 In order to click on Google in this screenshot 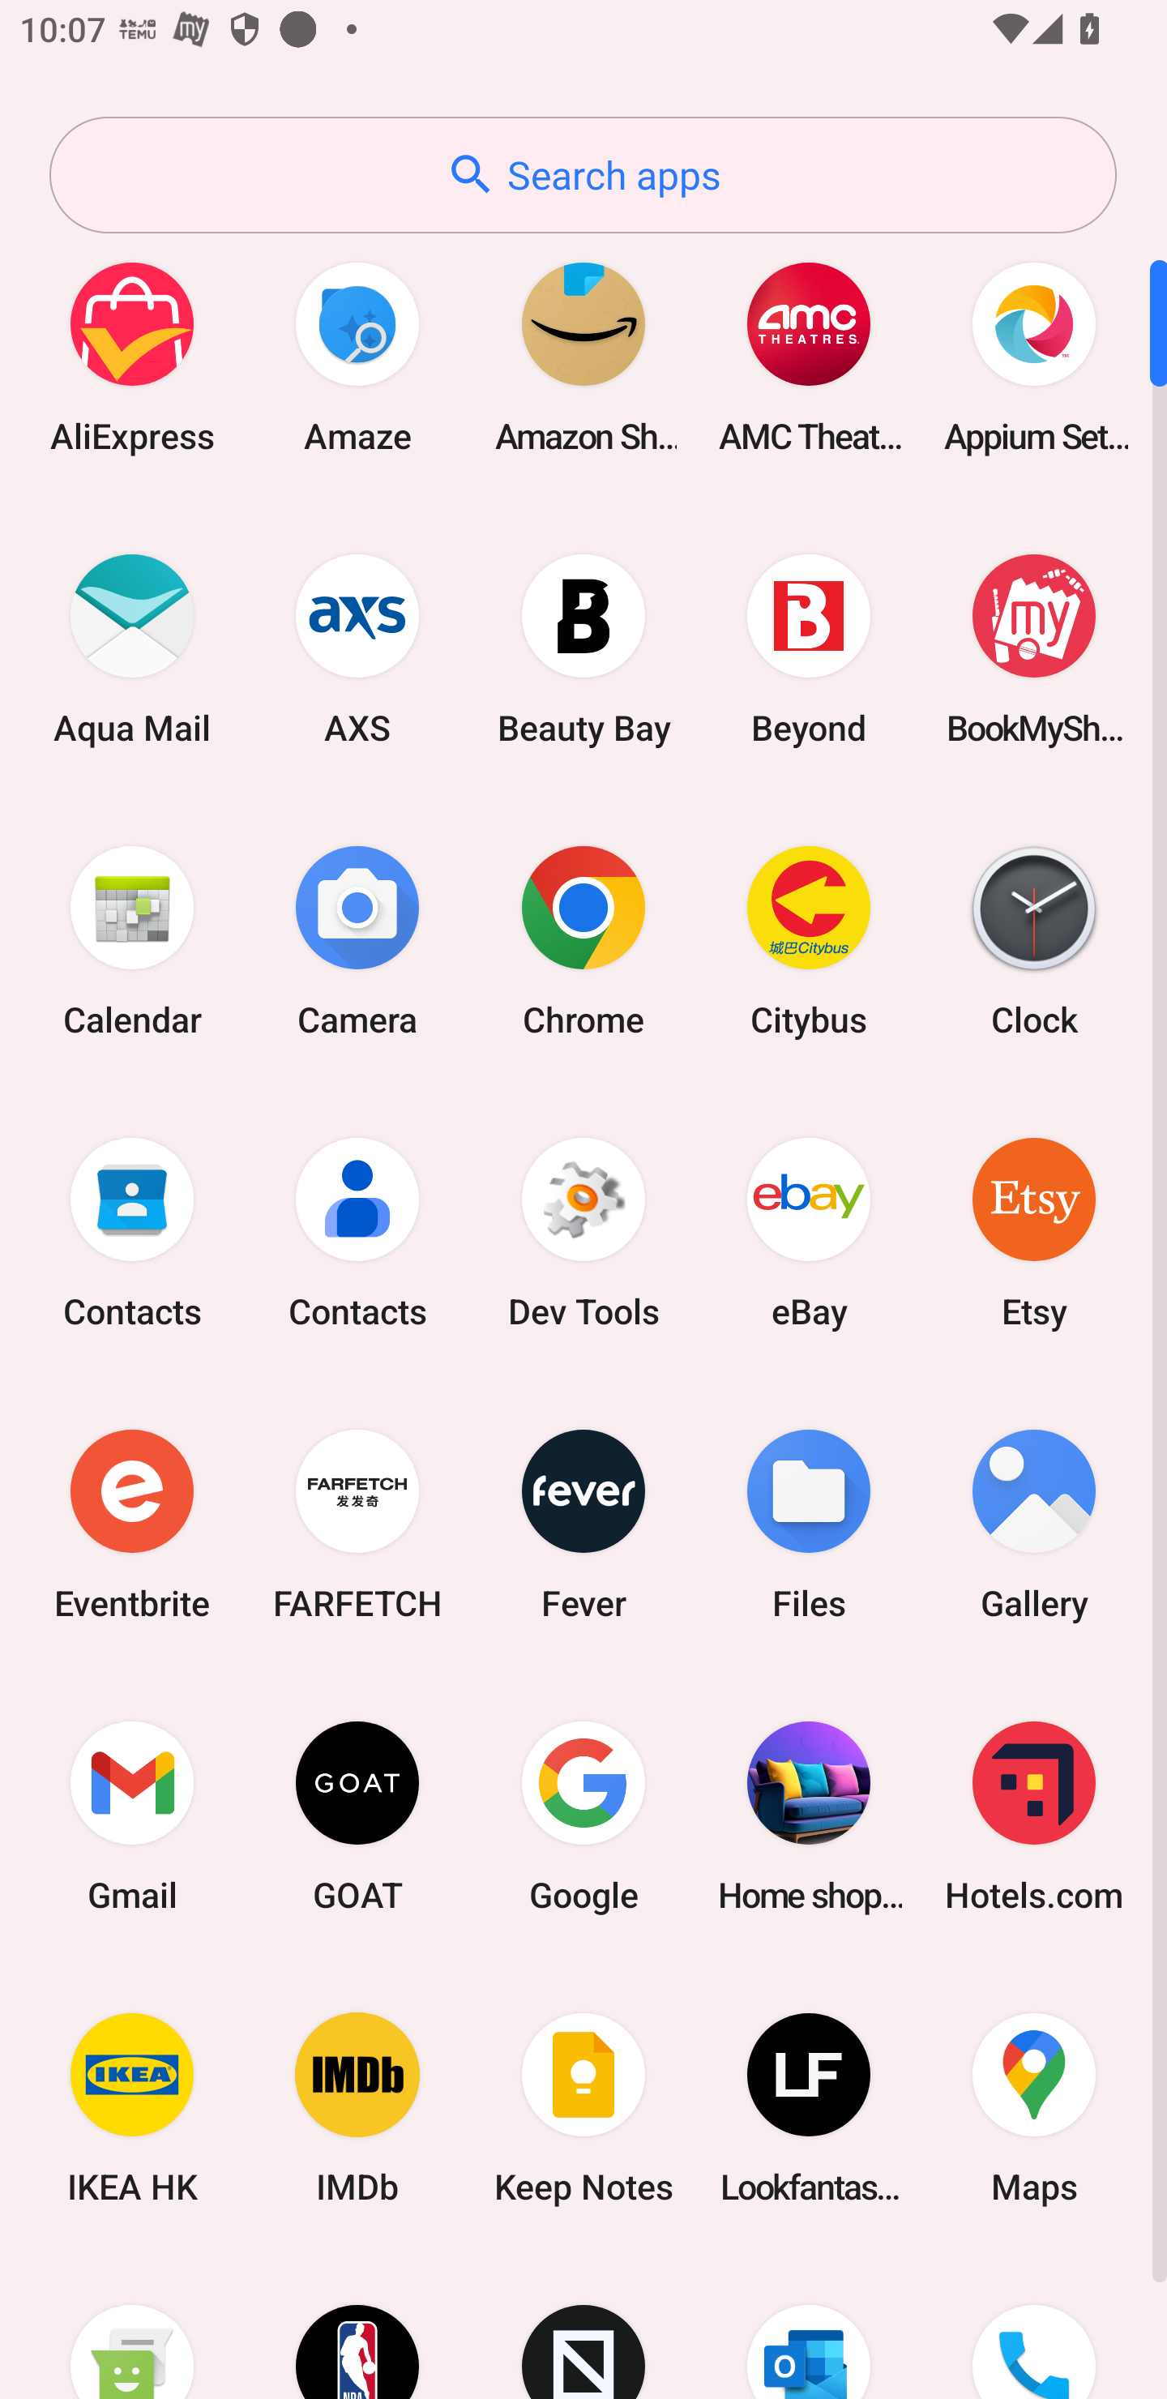, I will do `click(583, 1815)`.